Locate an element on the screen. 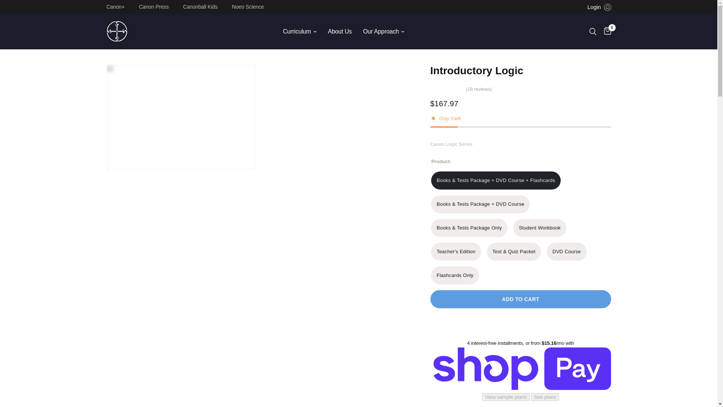 This screenshot has width=723, height=407. Canon Press is located at coordinates (156, 6).